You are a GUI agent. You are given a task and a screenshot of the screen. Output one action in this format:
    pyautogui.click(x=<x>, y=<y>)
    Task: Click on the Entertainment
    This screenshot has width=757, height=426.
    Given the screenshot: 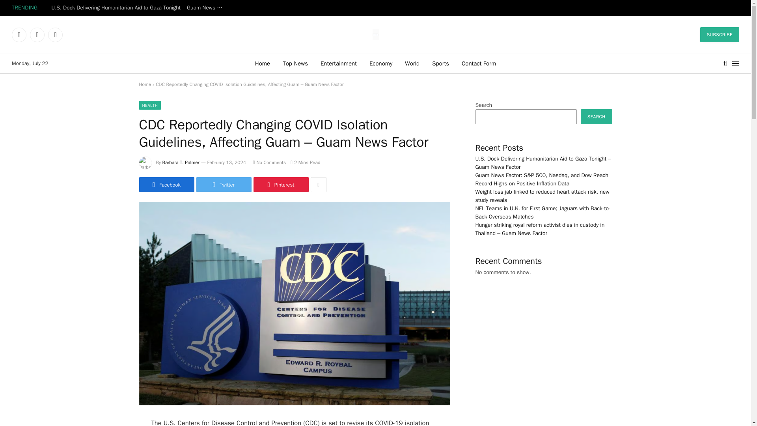 What is the action you would take?
    pyautogui.click(x=338, y=63)
    